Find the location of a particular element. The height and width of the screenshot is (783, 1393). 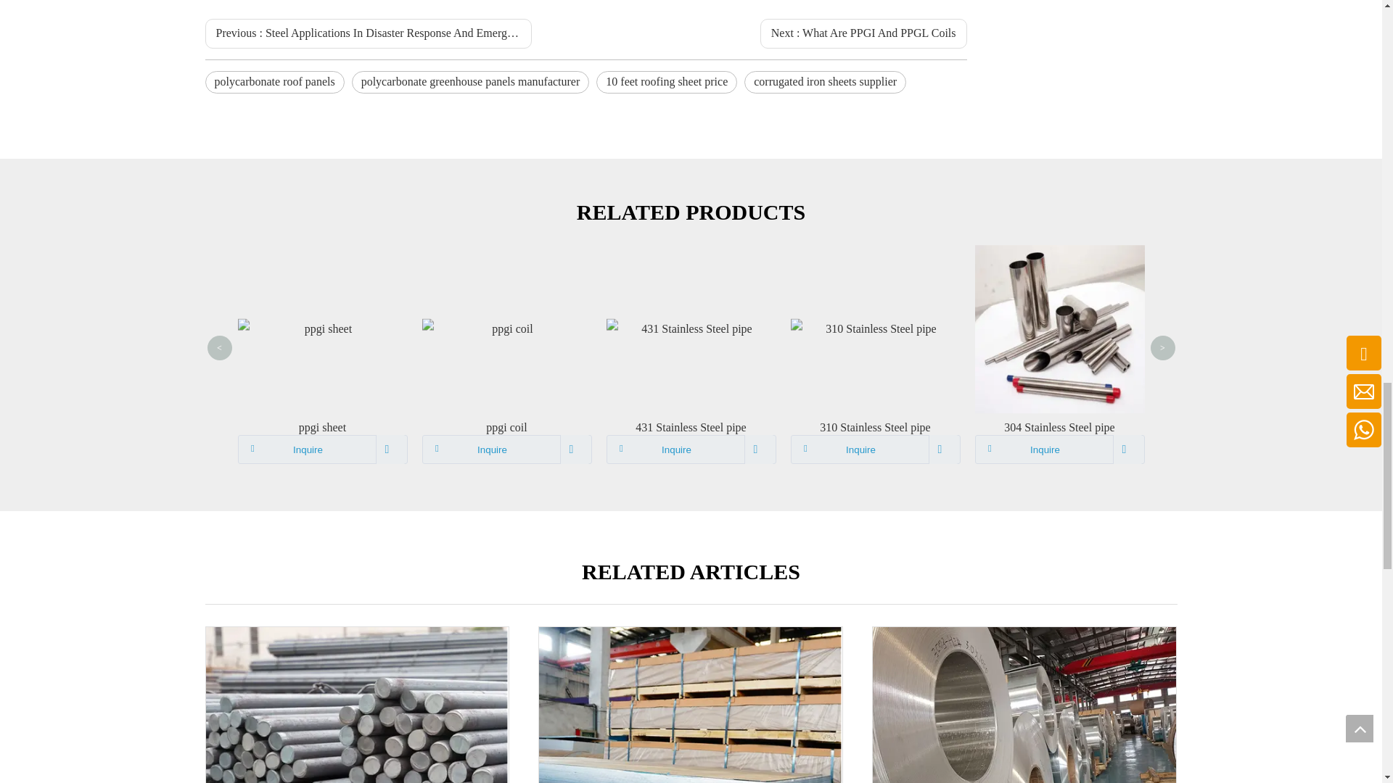

304 Stainless Steel pipe  is located at coordinates (1060, 428).